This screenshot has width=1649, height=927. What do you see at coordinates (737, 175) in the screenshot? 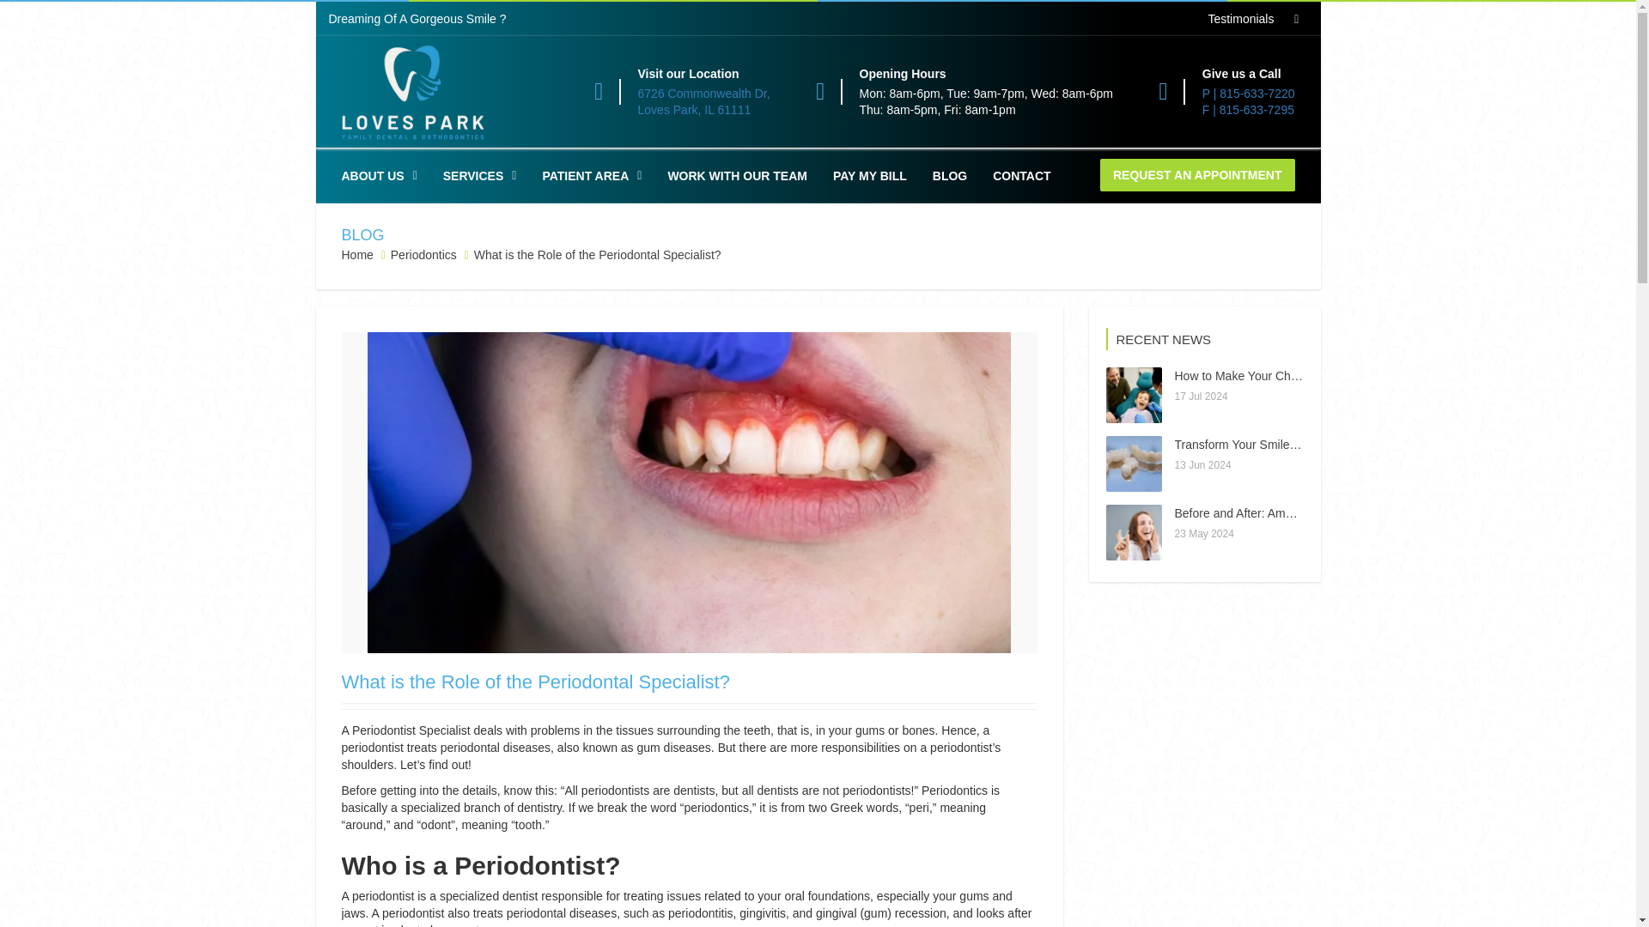
I see `Before and After: Amazing Invisalign Transformations` at bounding box center [737, 175].